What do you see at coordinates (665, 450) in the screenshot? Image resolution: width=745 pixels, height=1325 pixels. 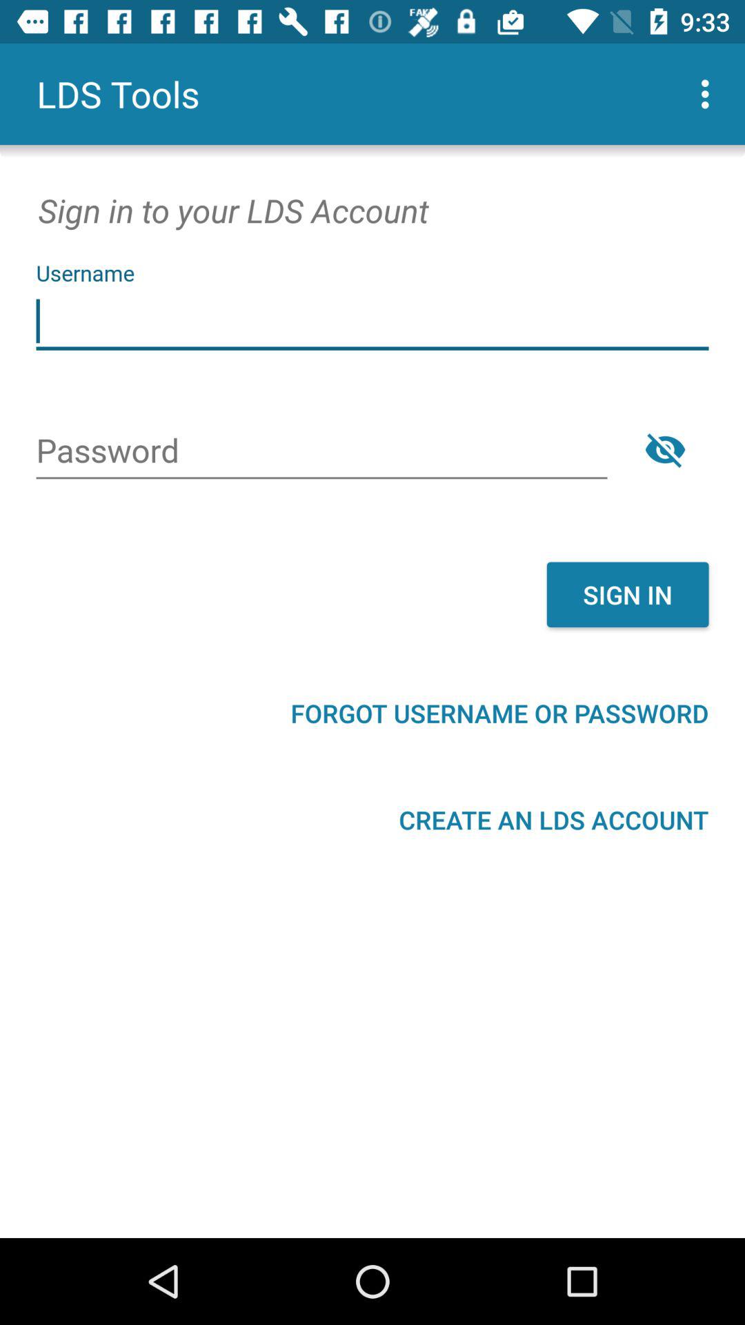 I see `view password` at bounding box center [665, 450].